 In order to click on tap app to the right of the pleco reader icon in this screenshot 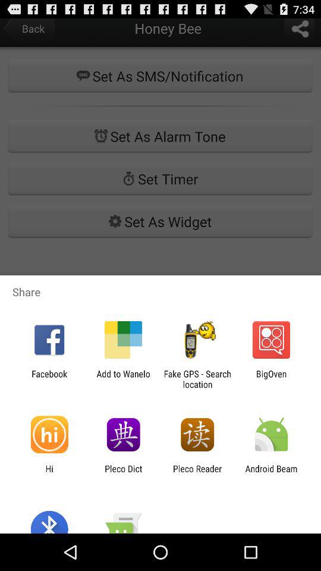, I will do `click(271, 473)`.